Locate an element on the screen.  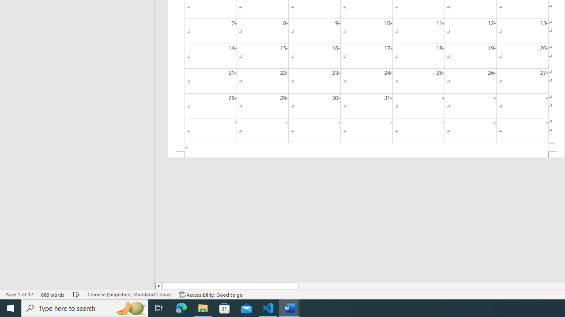
Word Count 666 words is located at coordinates (53, 294).